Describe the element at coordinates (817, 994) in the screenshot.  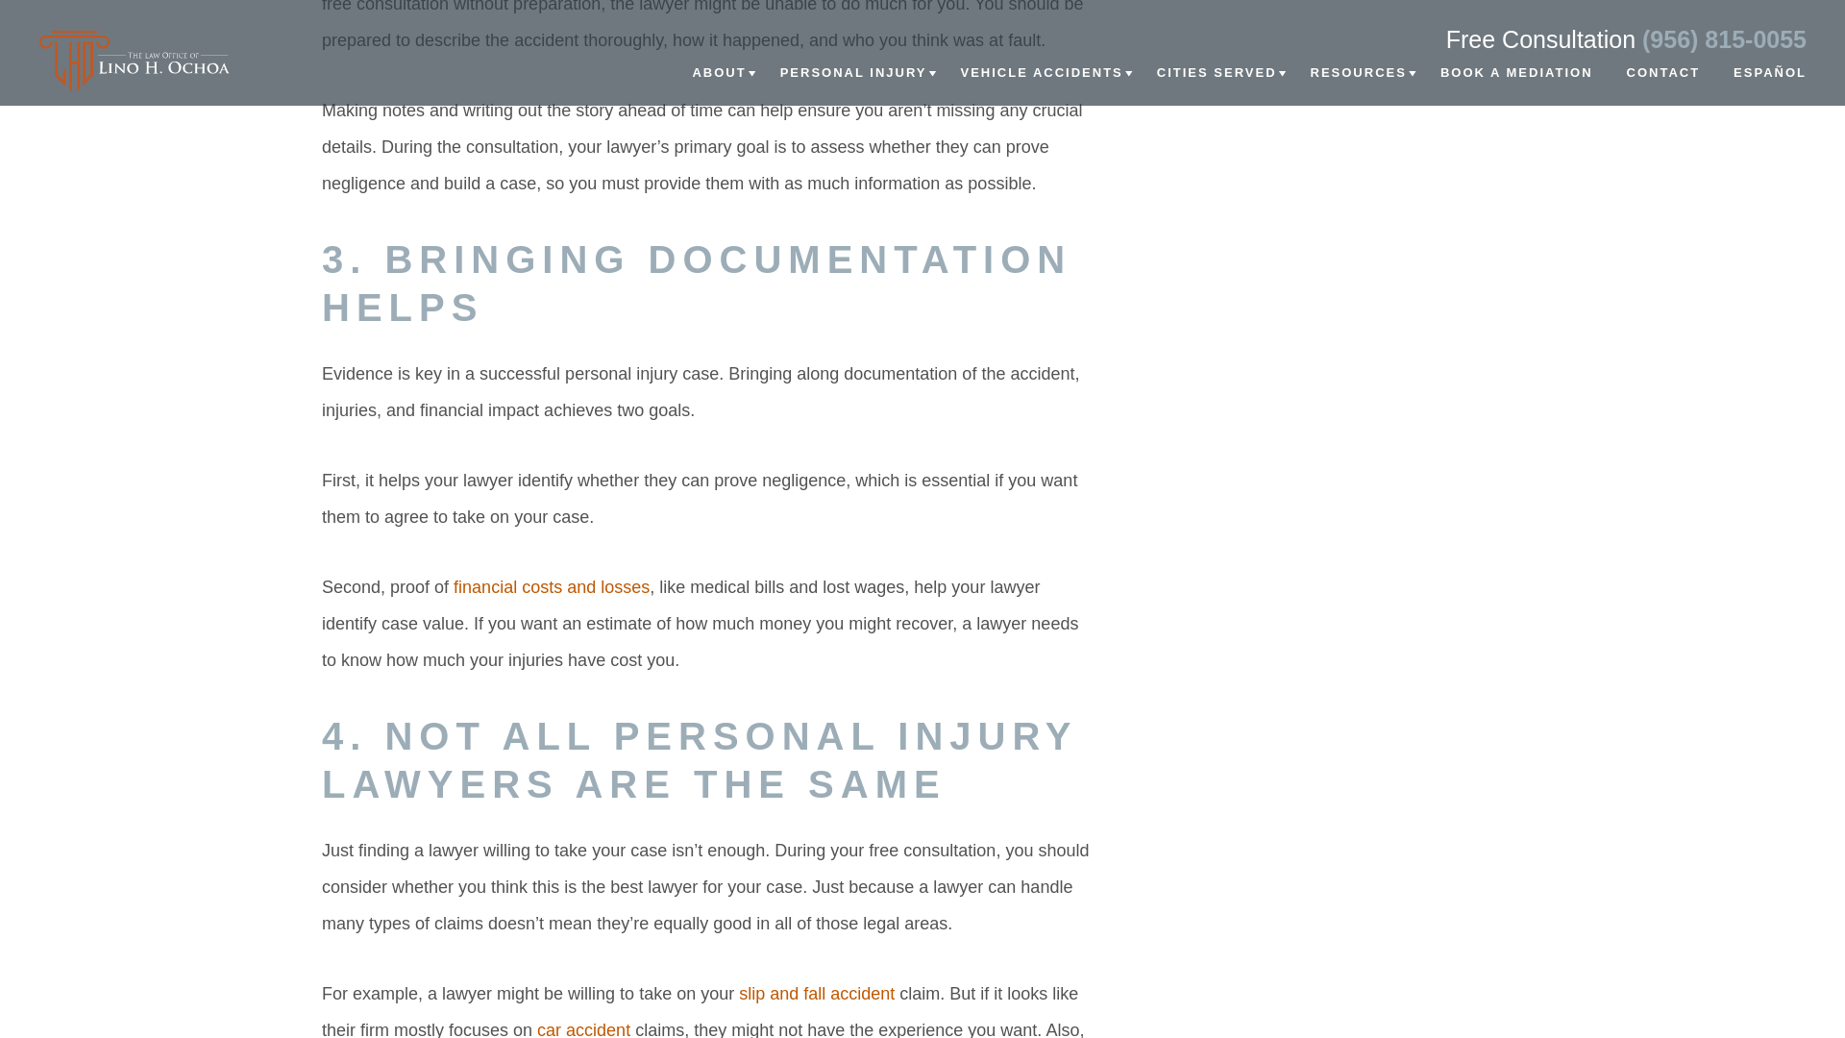
I see `slip and fall accident` at that location.